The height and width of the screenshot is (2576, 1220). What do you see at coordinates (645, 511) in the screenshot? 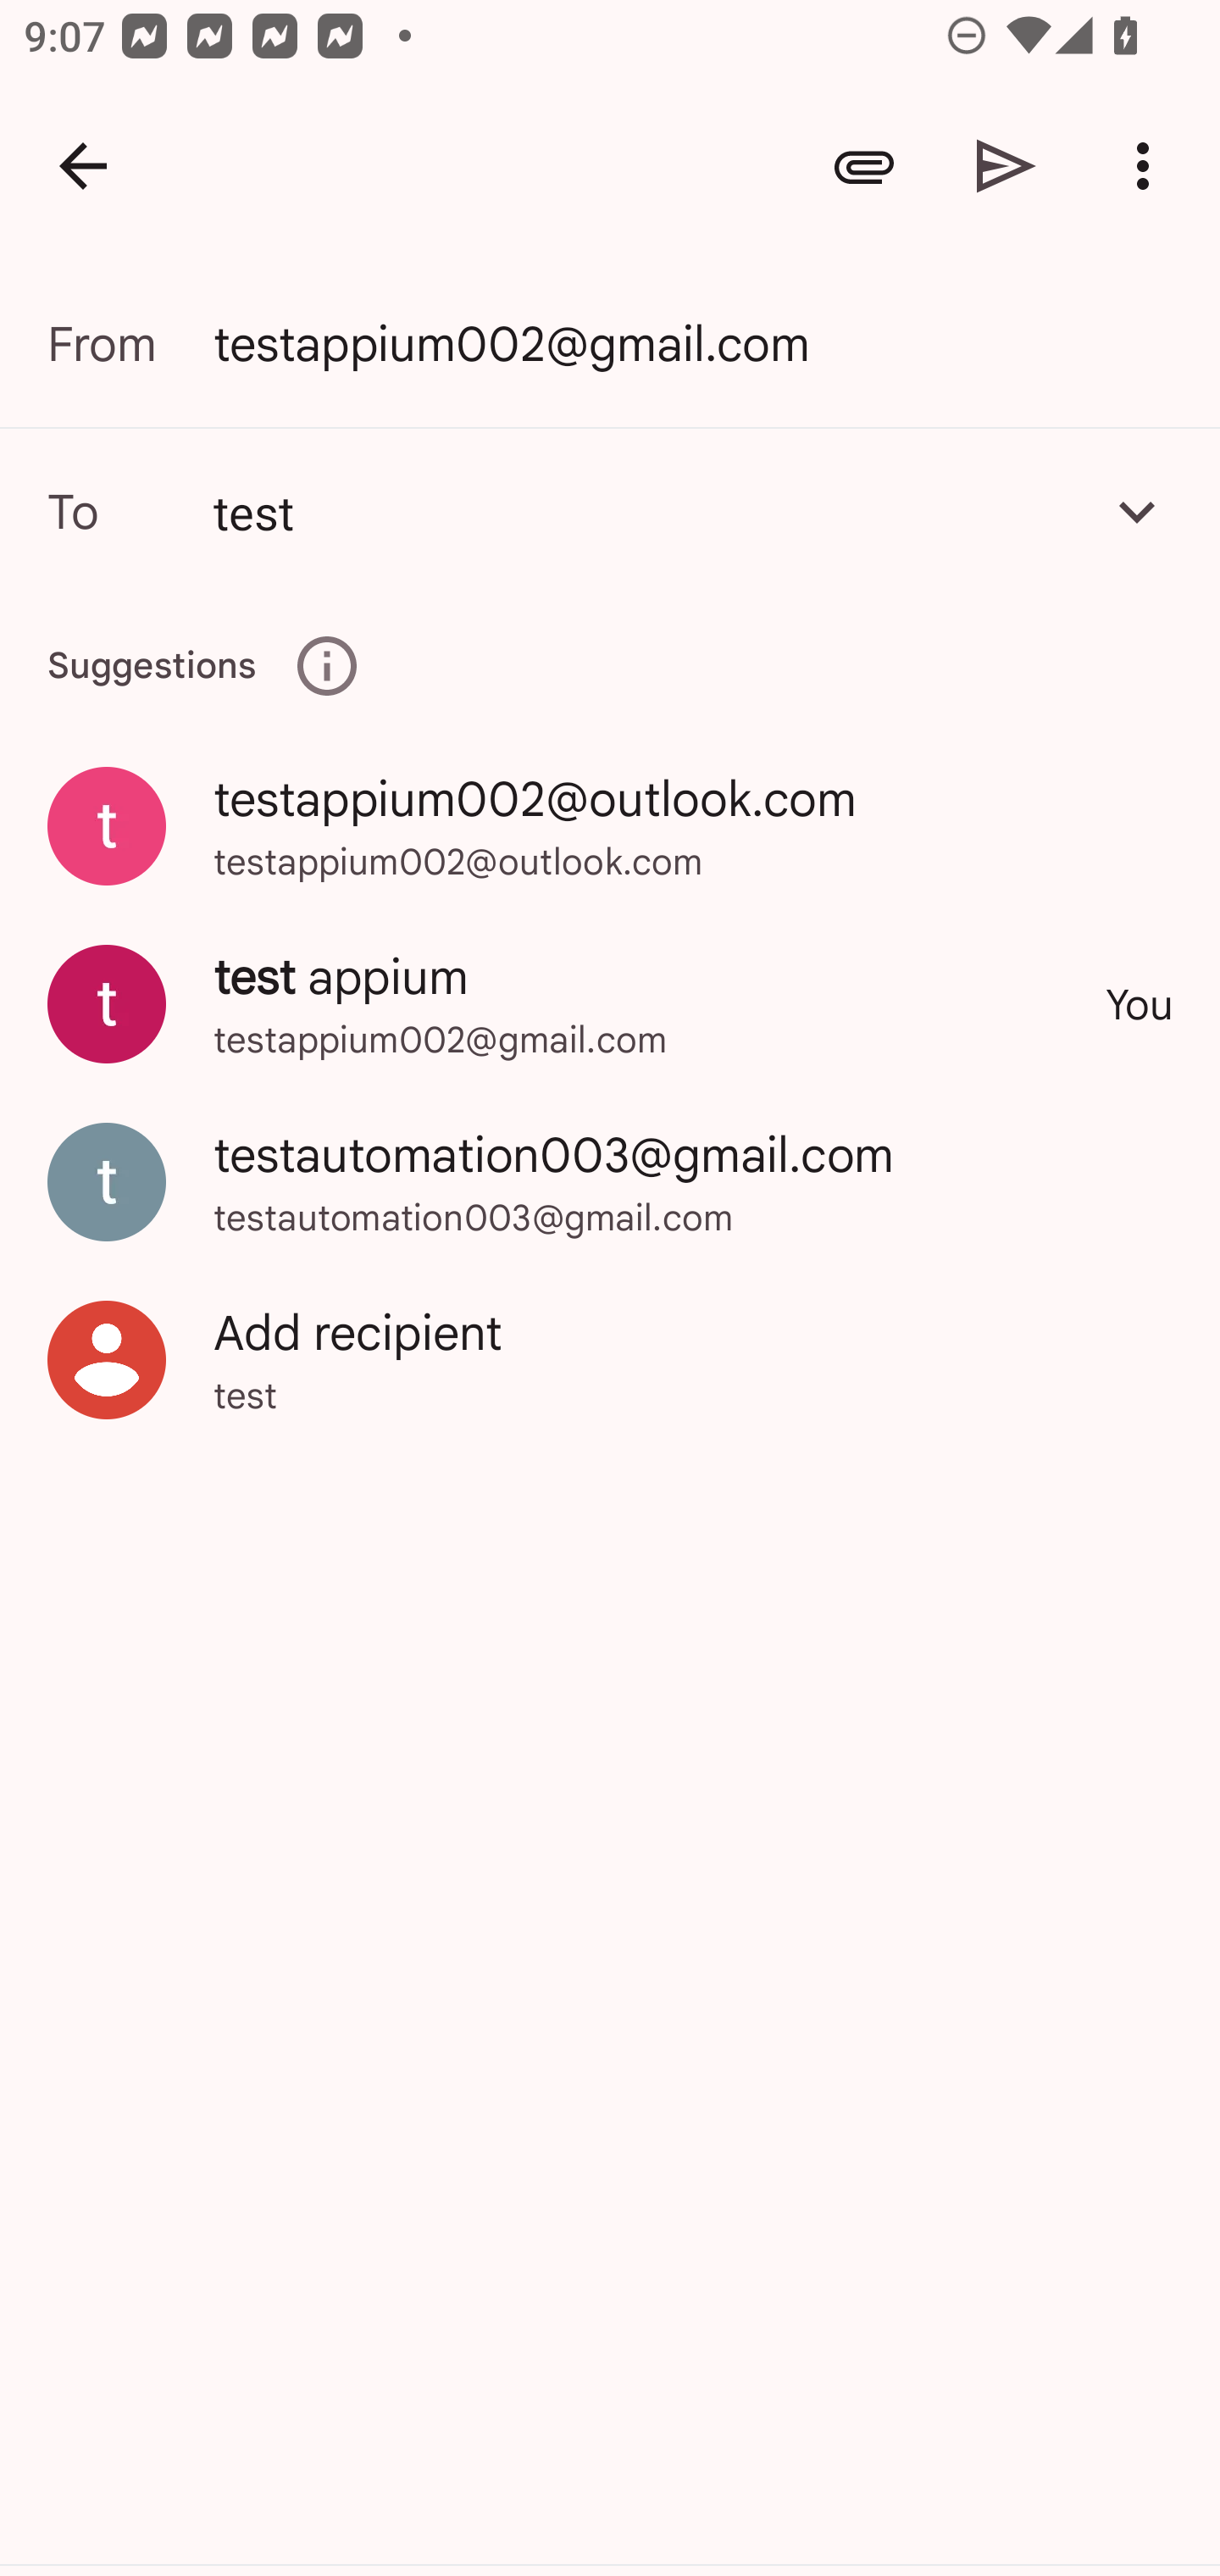
I see `test` at bounding box center [645, 511].